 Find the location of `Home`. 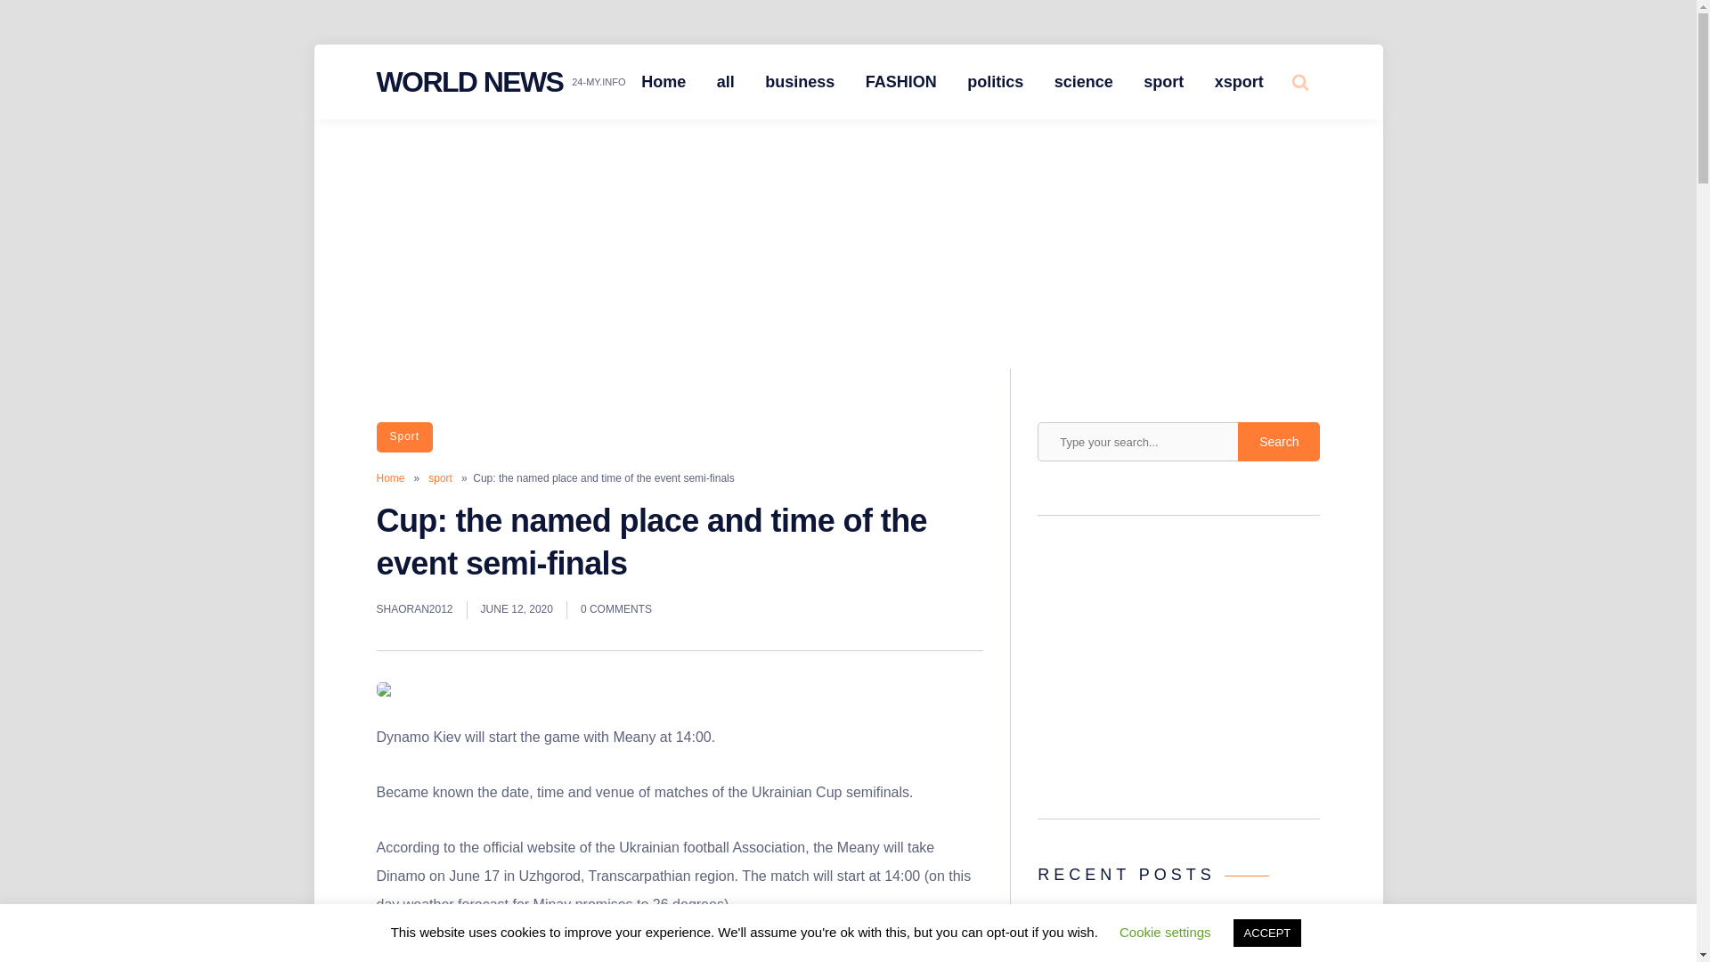

Home is located at coordinates (390, 478).